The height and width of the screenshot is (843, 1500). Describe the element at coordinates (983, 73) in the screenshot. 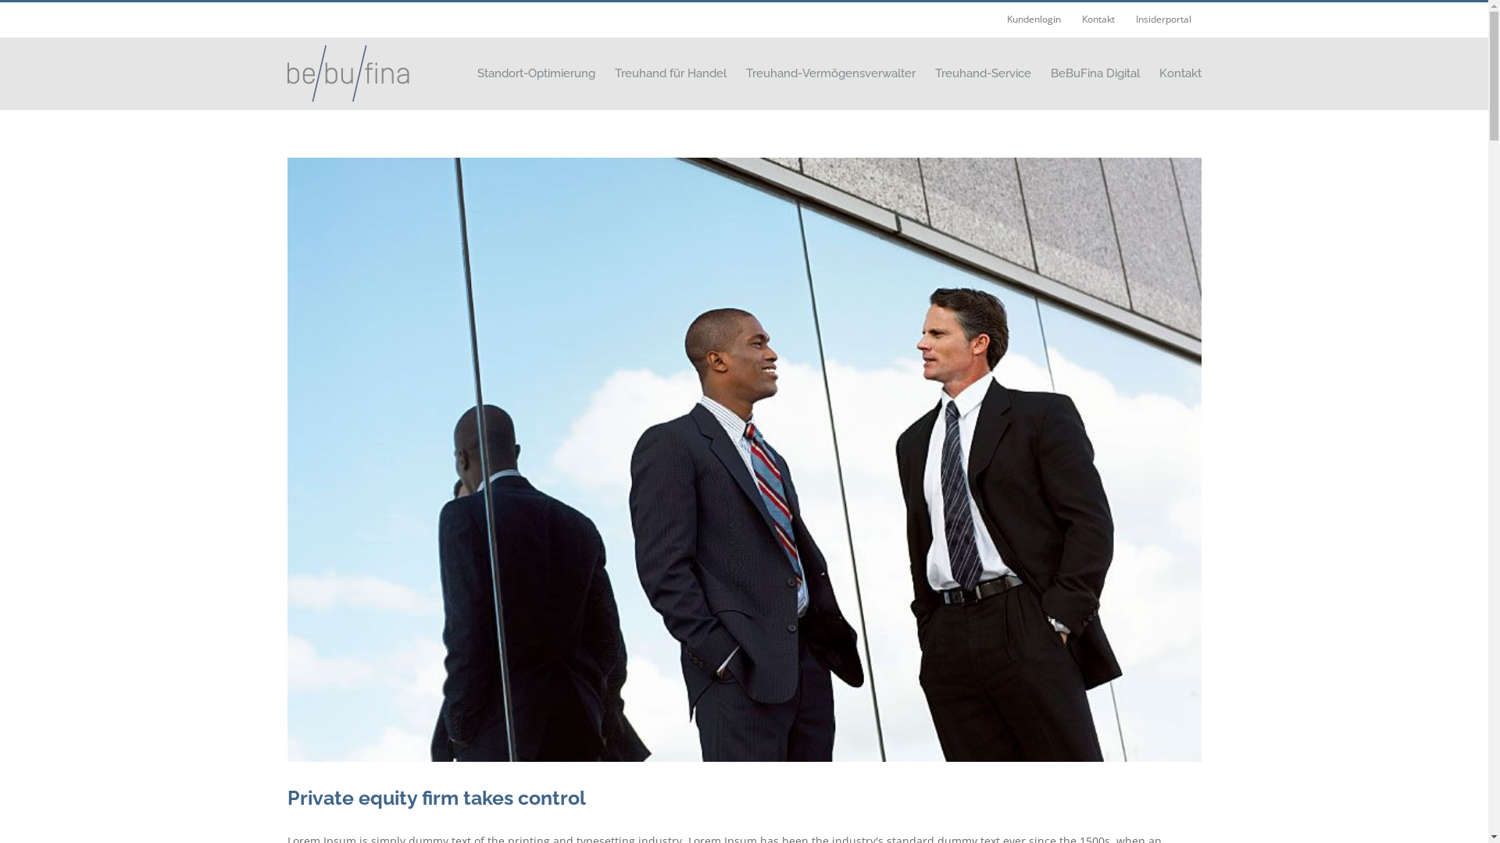

I see `Treuhand-Service` at that location.